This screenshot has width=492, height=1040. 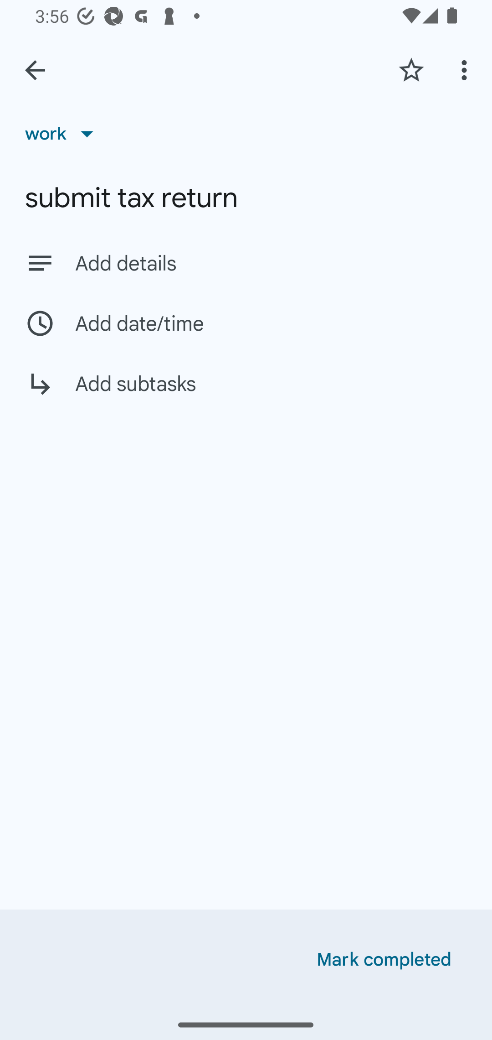 What do you see at coordinates (246, 263) in the screenshot?
I see `Add details` at bounding box center [246, 263].